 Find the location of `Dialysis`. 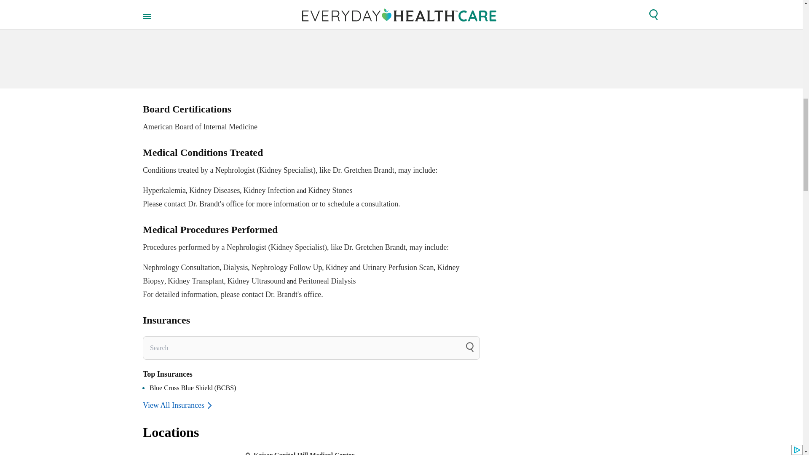

Dialysis is located at coordinates (236, 267).